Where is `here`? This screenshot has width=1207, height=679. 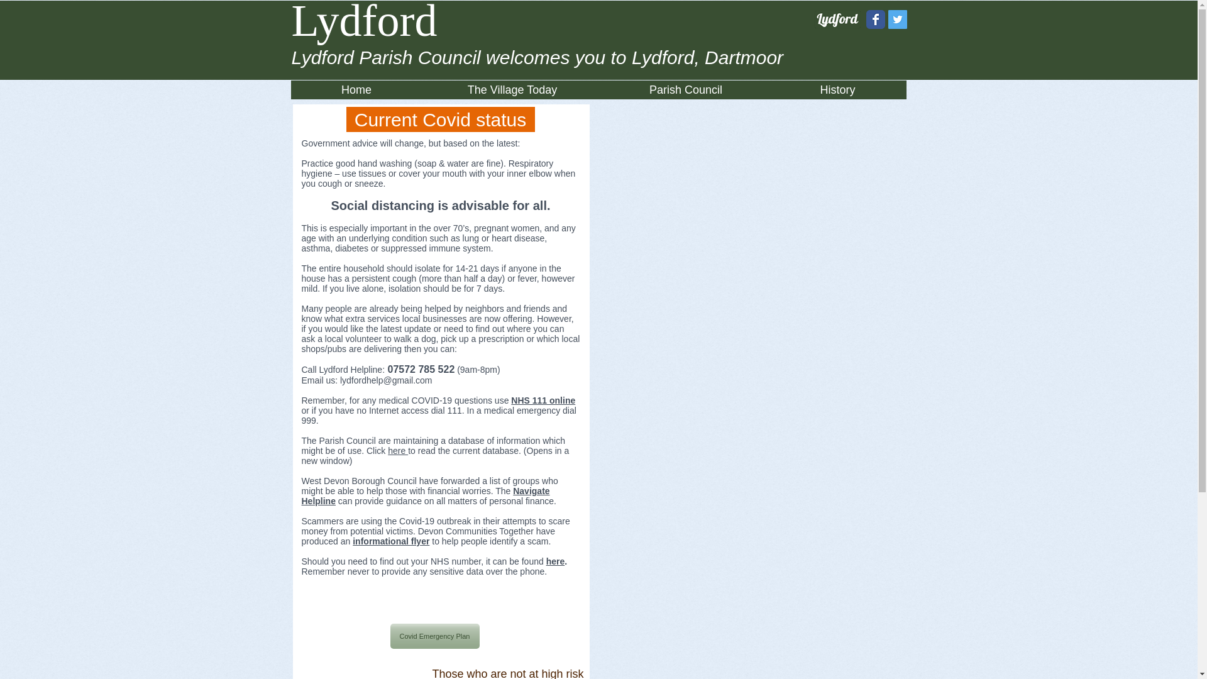
here is located at coordinates (397, 450).